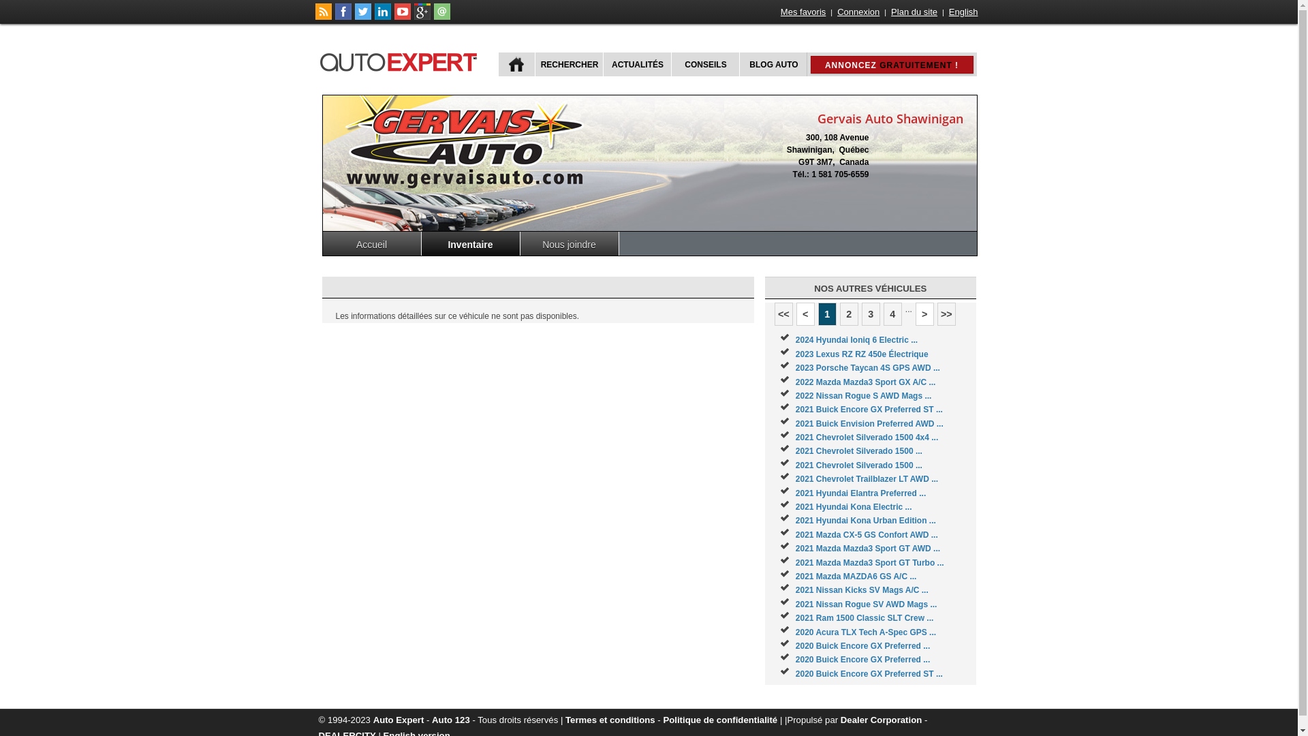 Image resolution: width=1308 pixels, height=736 pixels. What do you see at coordinates (803, 12) in the screenshot?
I see `Mes favoris` at bounding box center [803, 12].